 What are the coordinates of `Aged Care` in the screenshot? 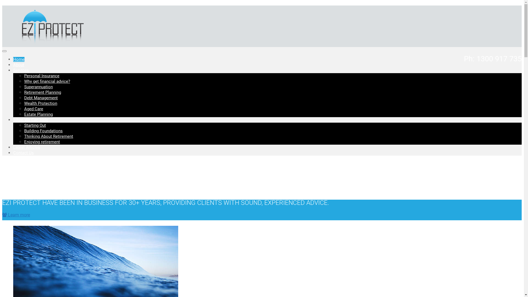 It's located at (34, 109).